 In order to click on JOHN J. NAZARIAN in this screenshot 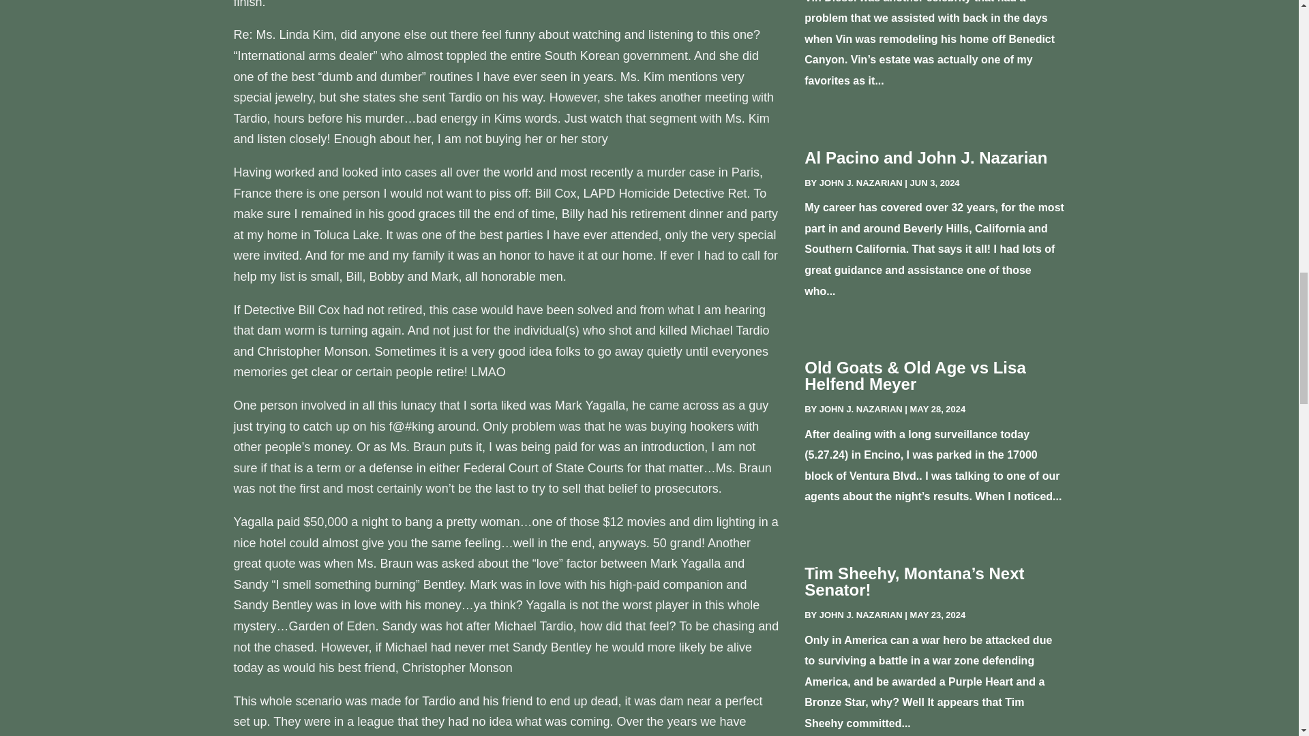, I will do `click(860, 183)`.